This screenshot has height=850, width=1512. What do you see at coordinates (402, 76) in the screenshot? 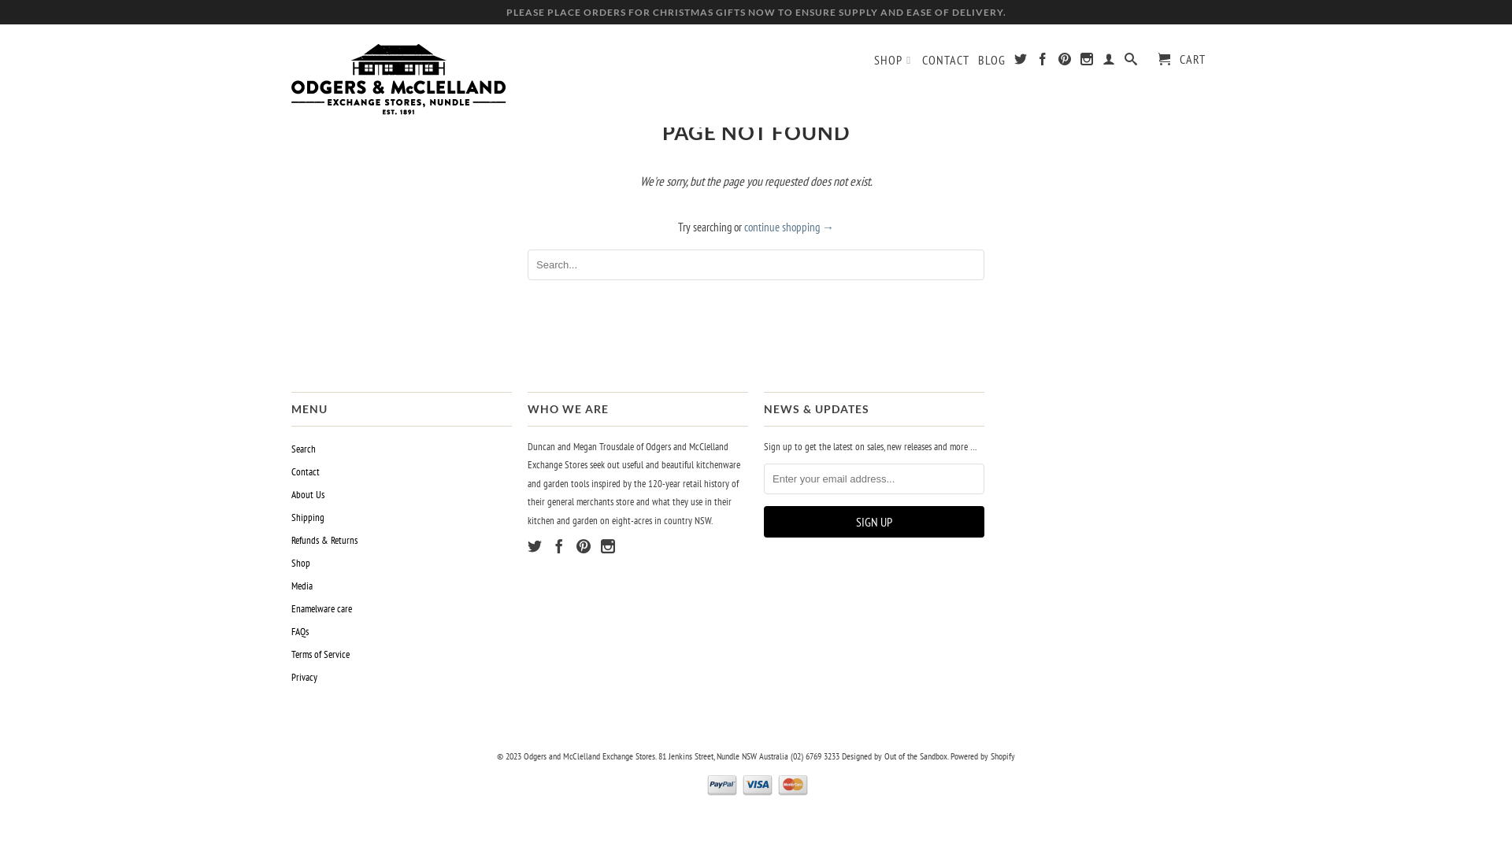
I see `Odgers and McClelland Exchange Stores` at bounding box center [402, 76].